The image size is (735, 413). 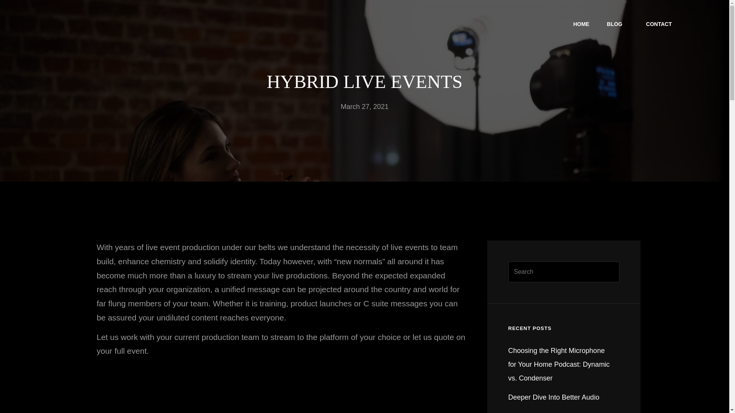 I want to click on CONTACT, so click(x=659, y=24).